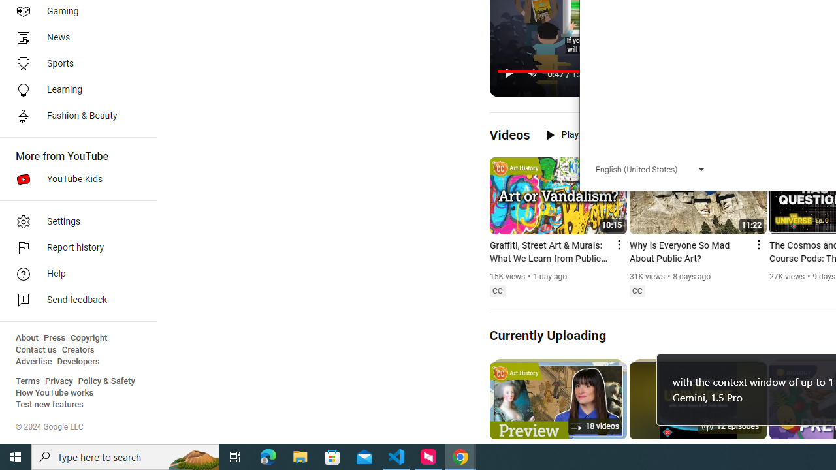  What do you see at coordinates (396, 457) in the screenshot?
I see `Visual Studio Code - 1 running window` at bounding box center [396, 457].